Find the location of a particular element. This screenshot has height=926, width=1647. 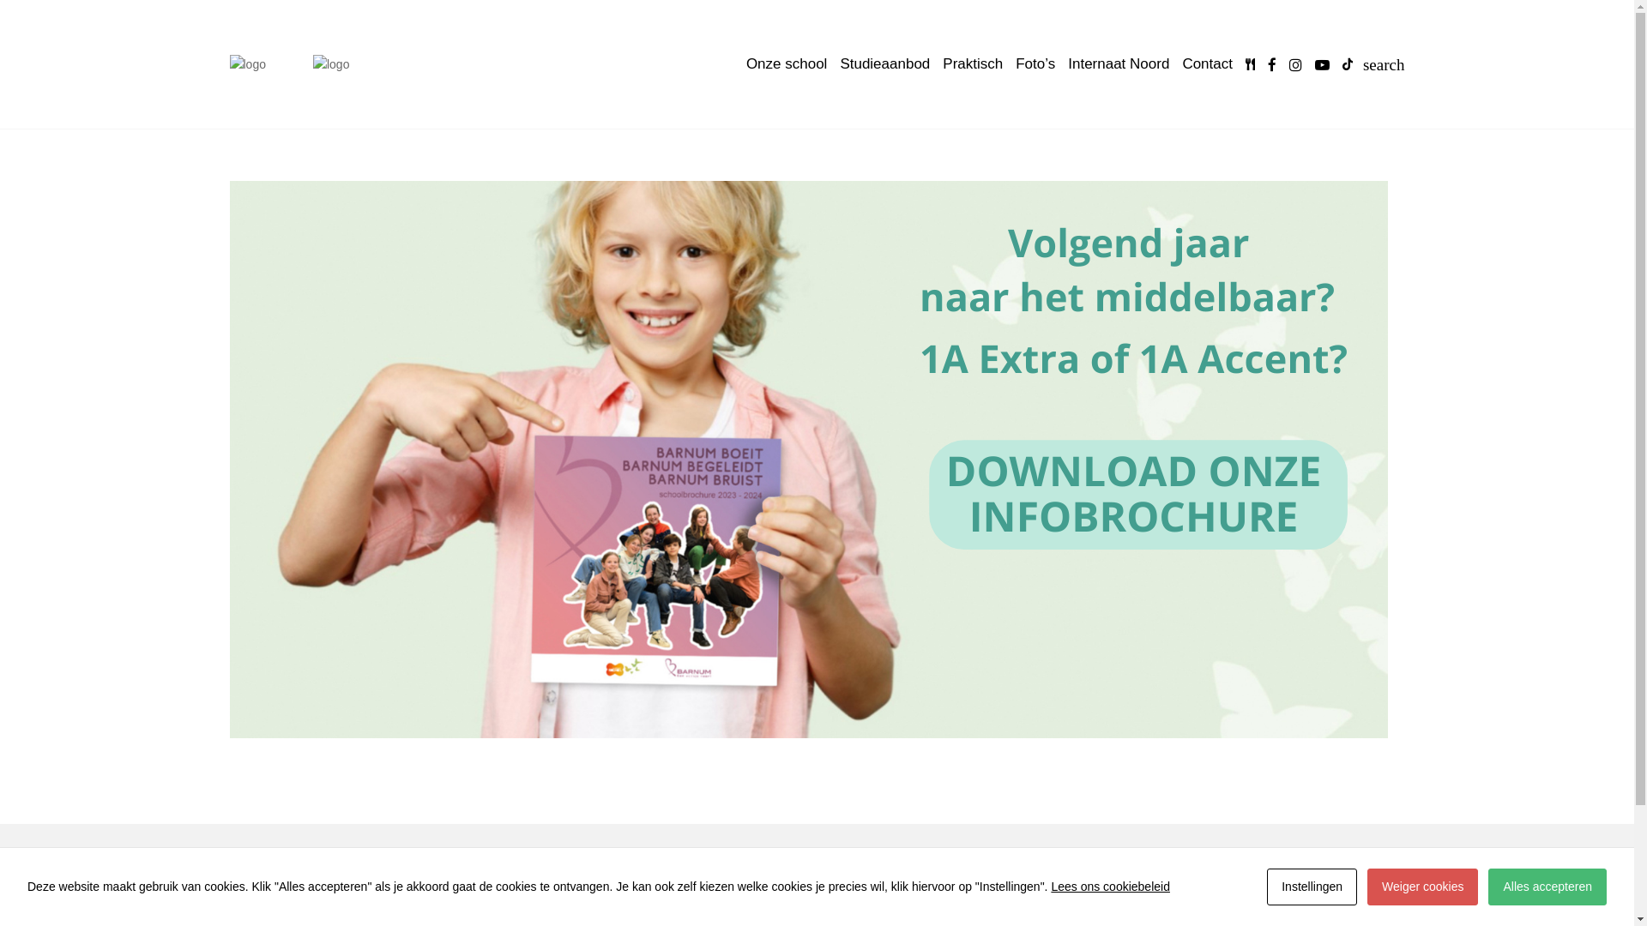

Onze school is located at coordinates (787, 64).